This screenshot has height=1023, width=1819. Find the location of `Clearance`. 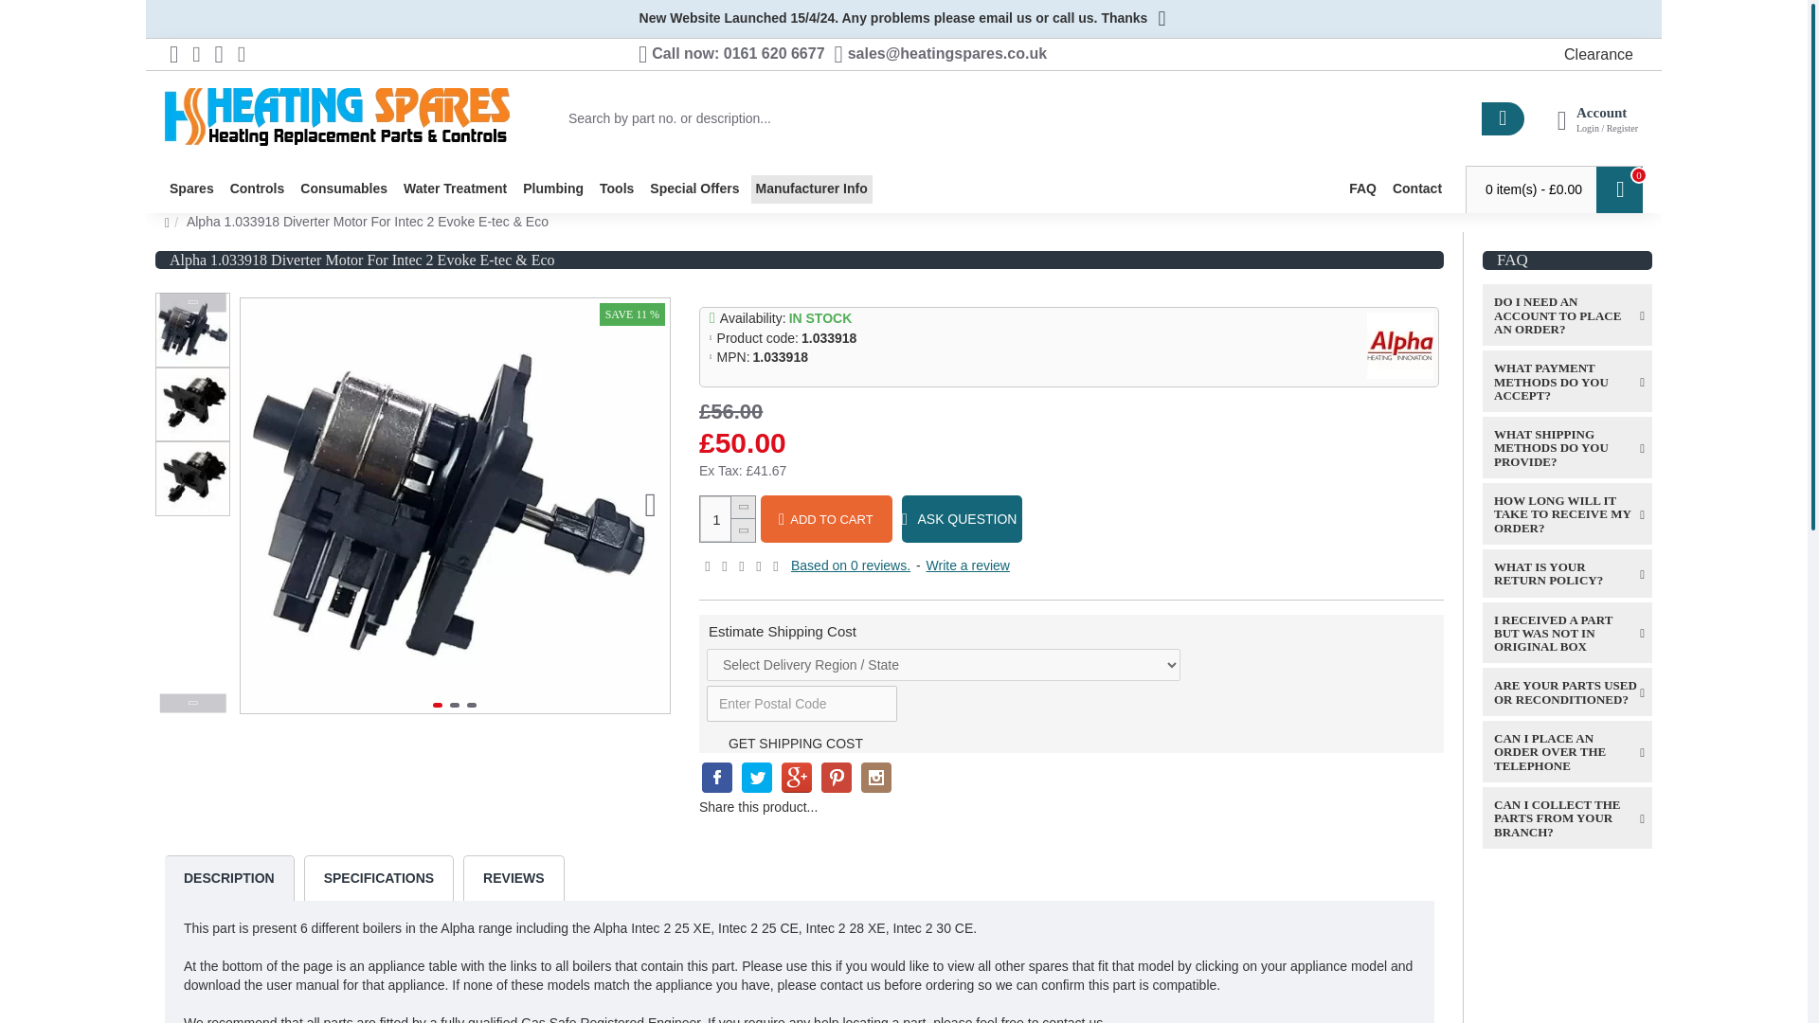

Clearance is located at coordinates (1598, 55).